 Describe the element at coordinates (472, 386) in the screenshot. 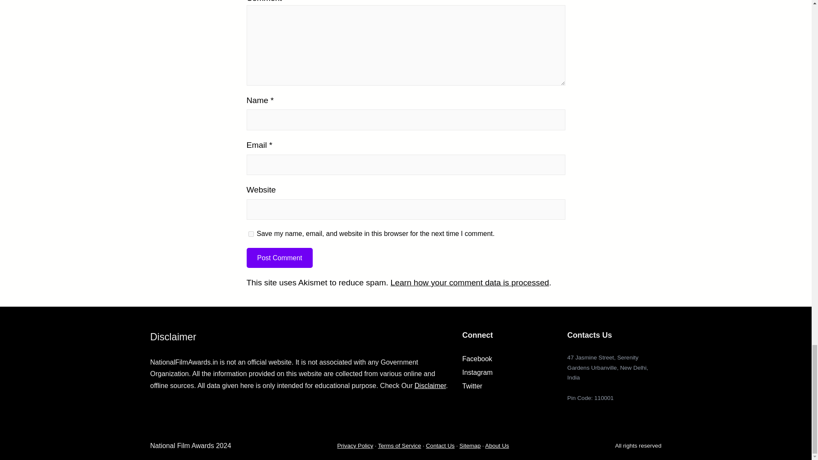

I see `Twitter` at that location.